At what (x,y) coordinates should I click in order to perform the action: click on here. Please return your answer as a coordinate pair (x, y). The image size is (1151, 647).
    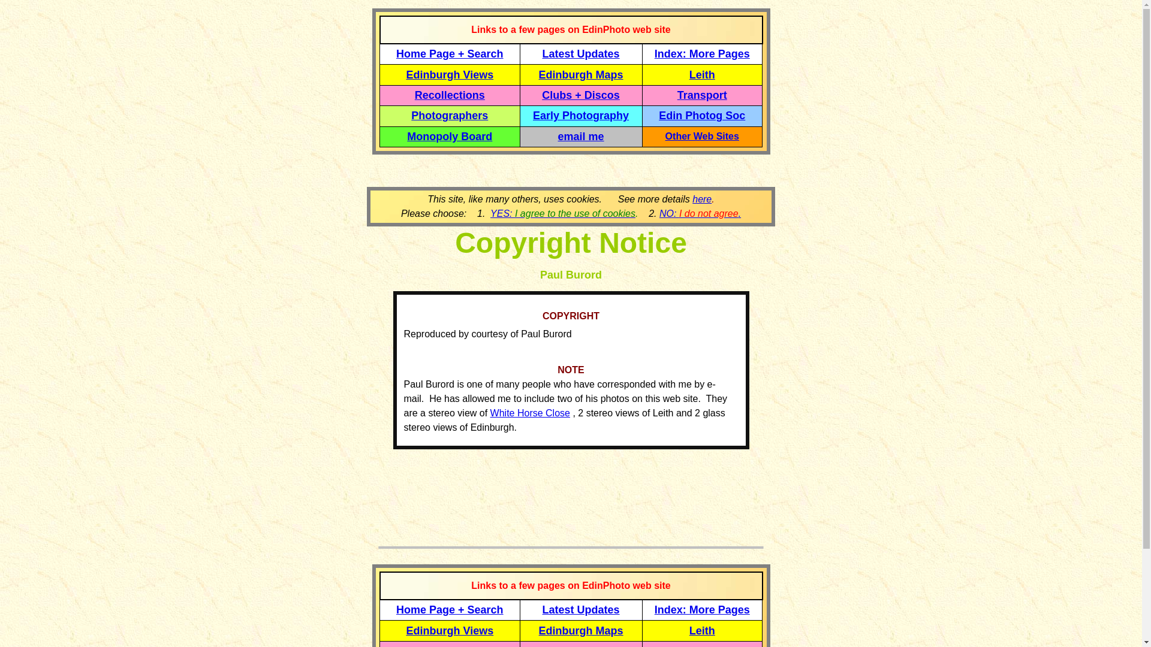
    Looking at the image, I should click on (701, 199).